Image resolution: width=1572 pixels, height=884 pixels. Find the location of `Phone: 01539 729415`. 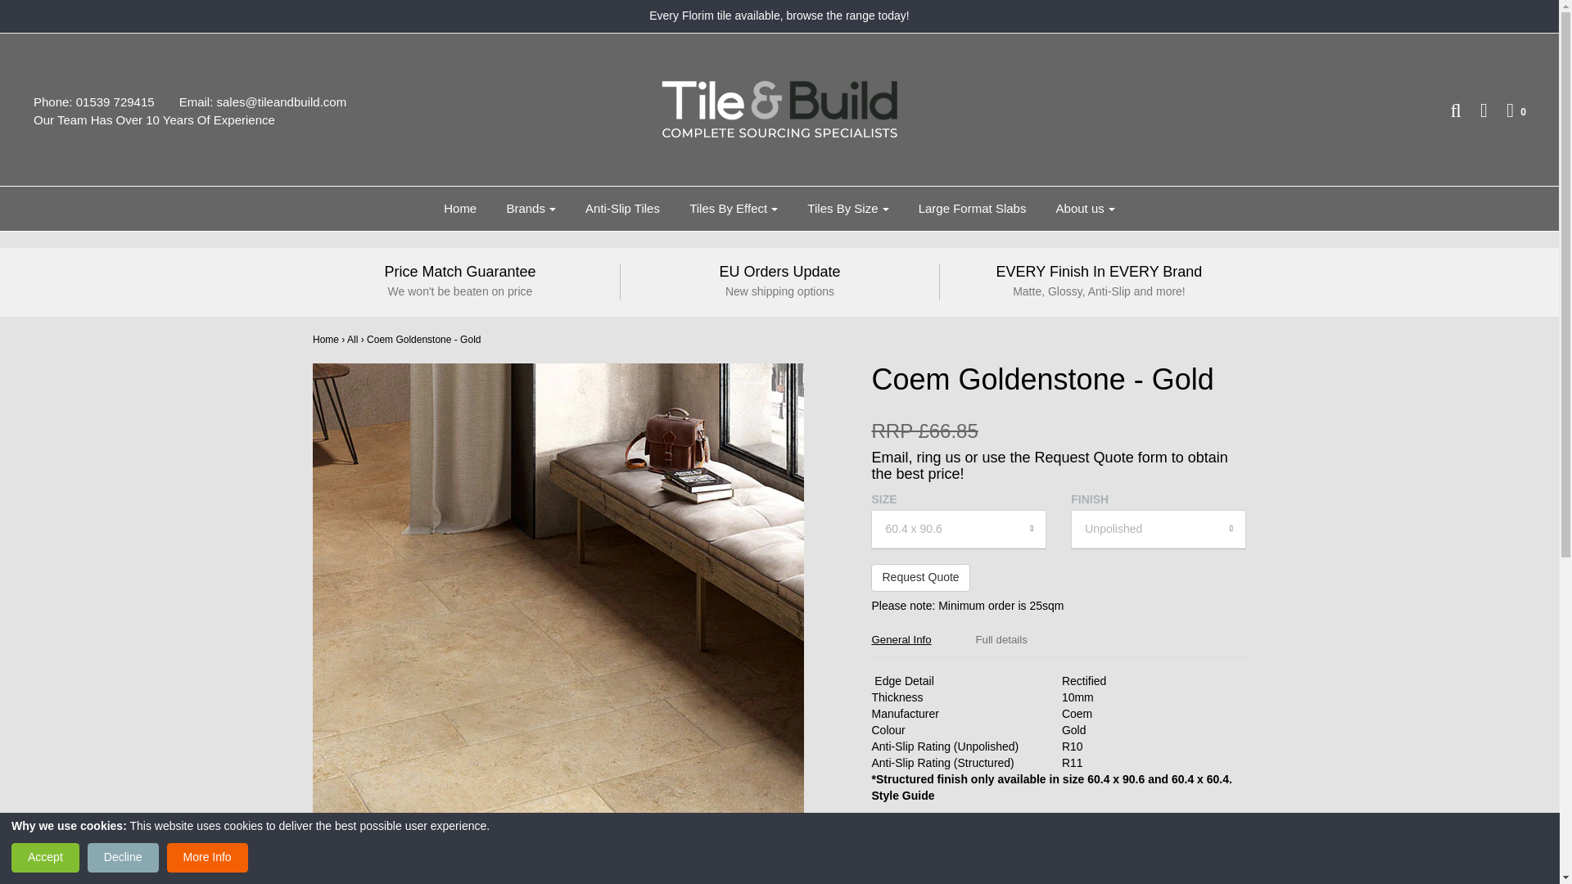

Phone: 01539 729415 is located at coordinates (106, 102).